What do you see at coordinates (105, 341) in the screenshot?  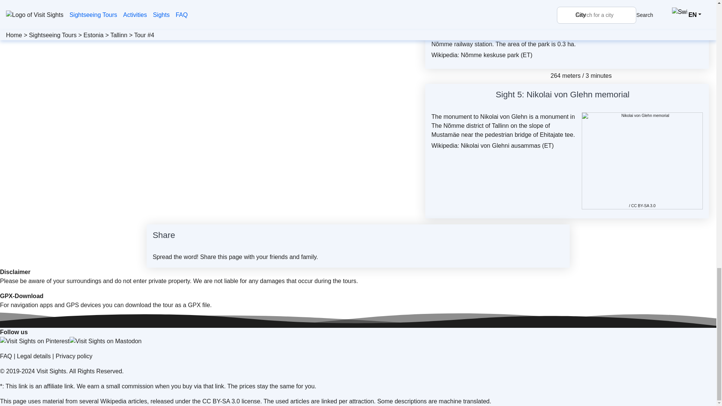 I see `Visit Sights on Mastodon` at bounding box center [105, 341].